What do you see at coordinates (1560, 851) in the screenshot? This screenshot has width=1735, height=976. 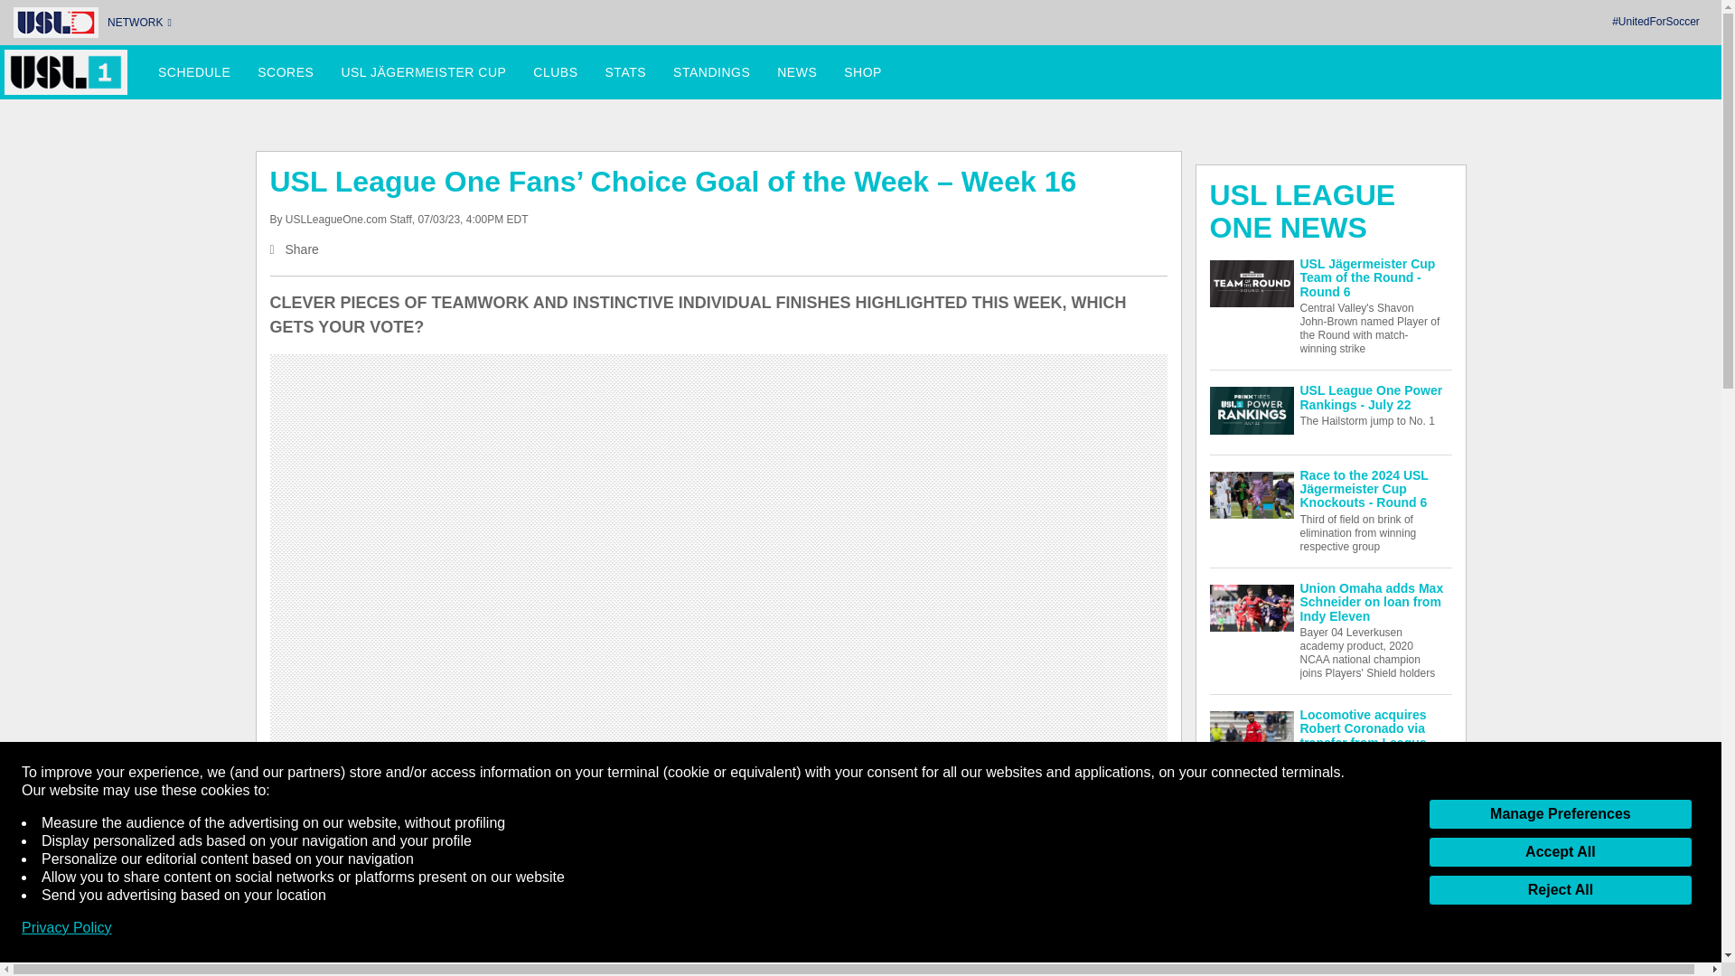 I see `Accept All` at bounding box center [1560, 851].